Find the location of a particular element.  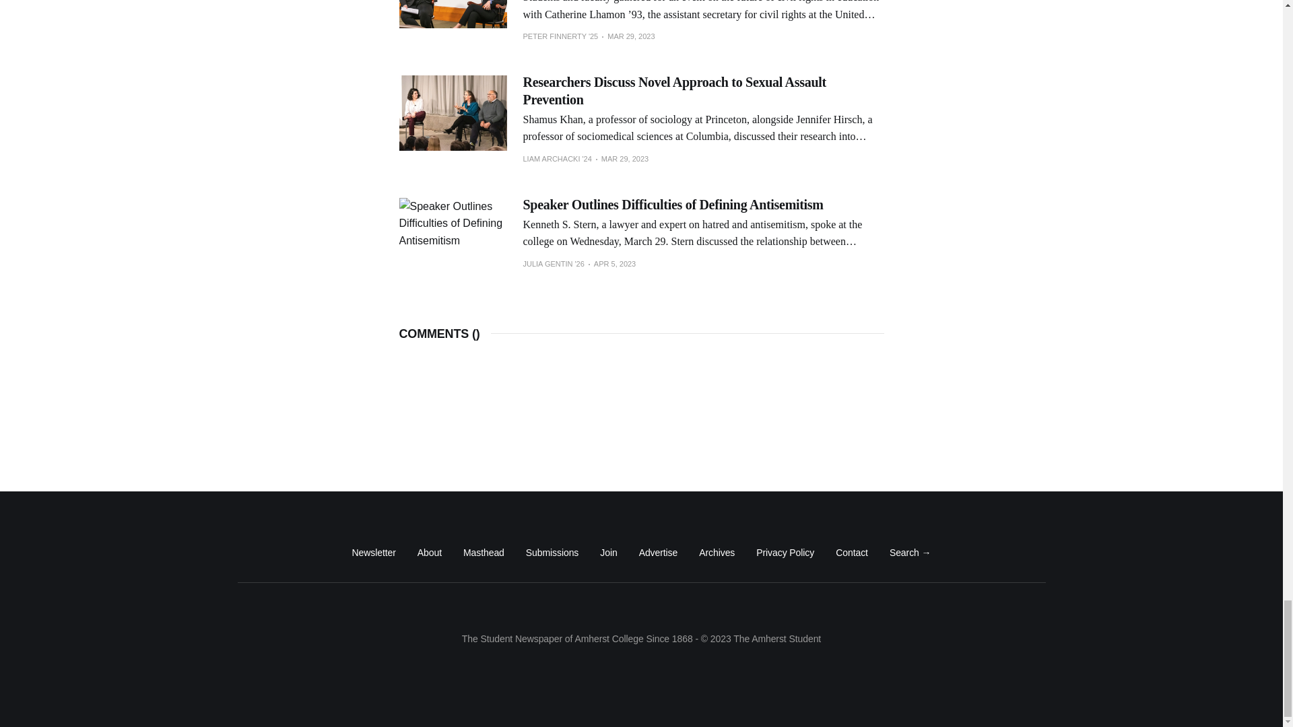

About is located at coordinates (430, 552).